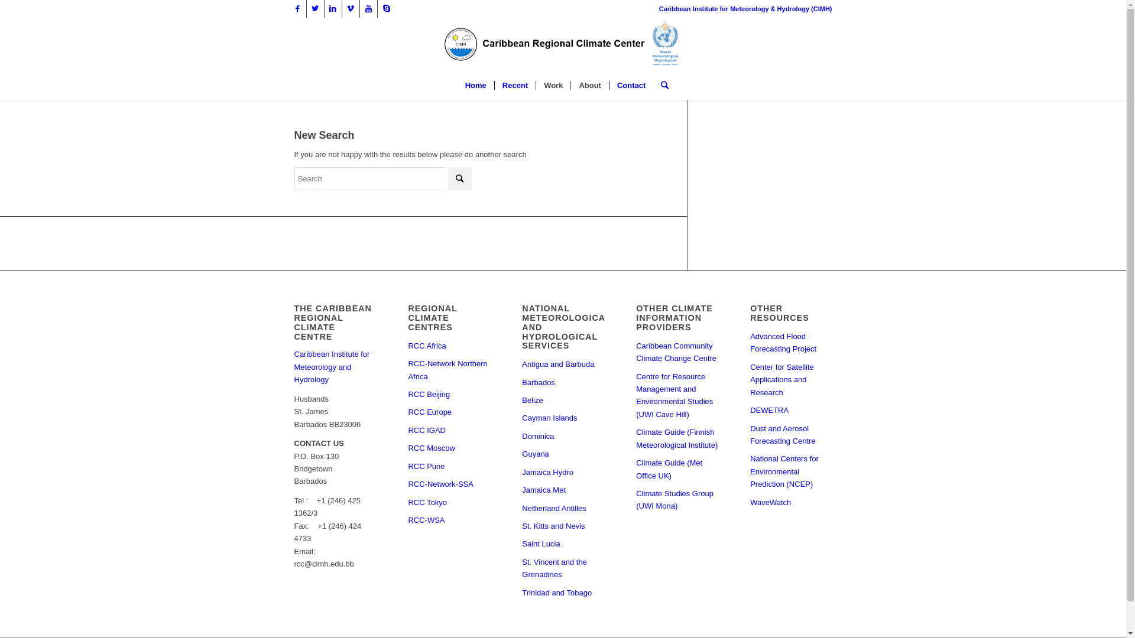 Image resolution: width=1135 pixels, height=638 pixels. Describe the element at coordinates (563, 382) in the screenshot. I see `Barbados` at that location.